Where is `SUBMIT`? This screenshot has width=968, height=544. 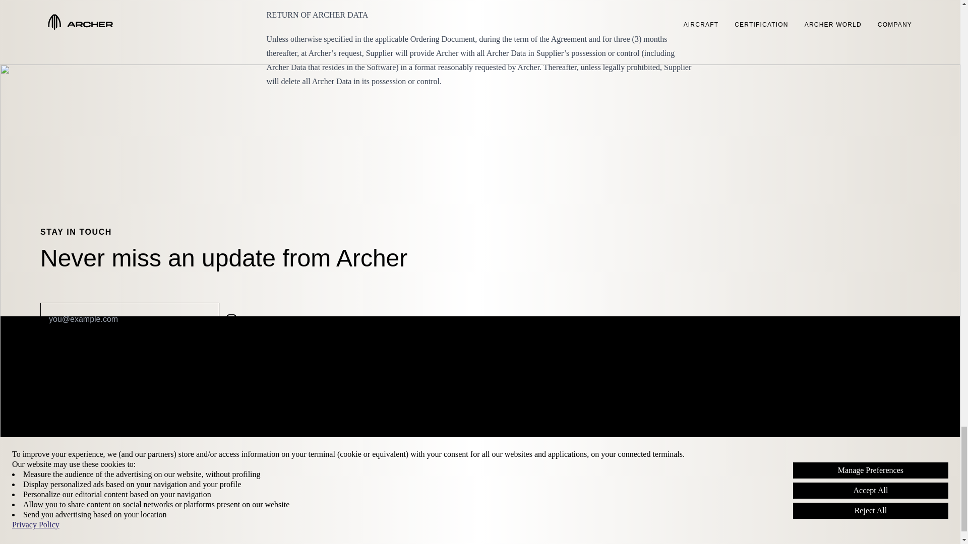
SUBMIT is located at coordinates (194, 319).